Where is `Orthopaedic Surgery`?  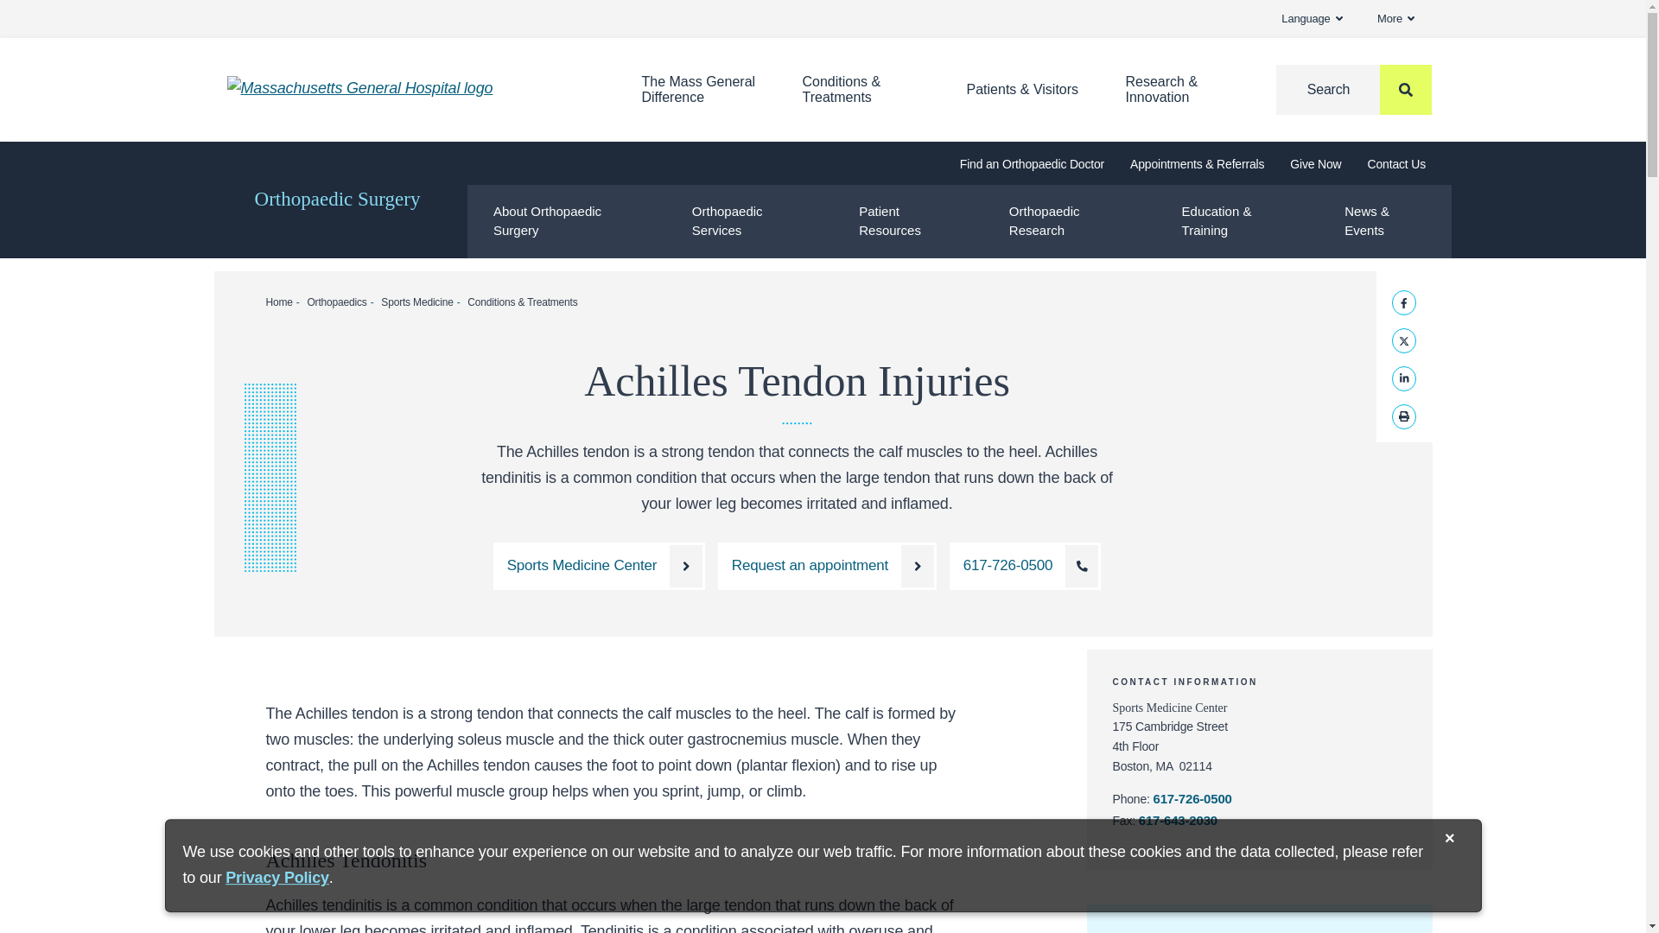 Orthopaedic Surgery is located at coordinates (338, 200).